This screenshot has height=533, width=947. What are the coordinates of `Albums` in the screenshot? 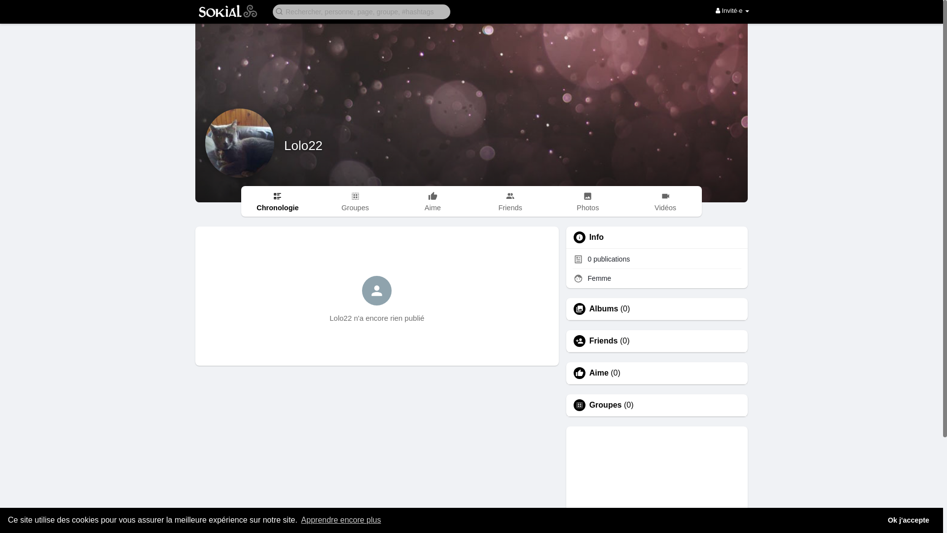 It's located at (604, 309).